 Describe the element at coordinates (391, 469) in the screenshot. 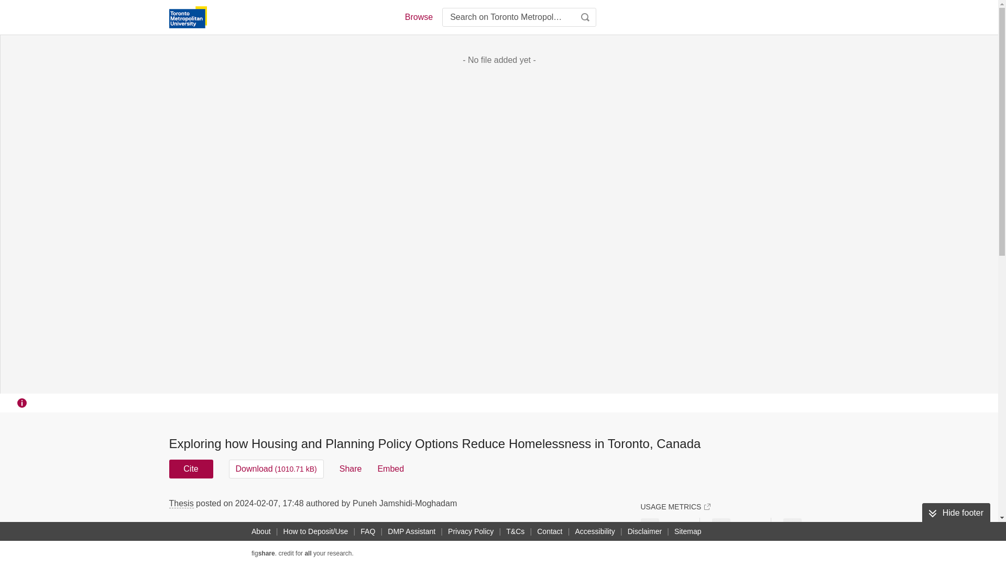

I see `Embed` at that location.